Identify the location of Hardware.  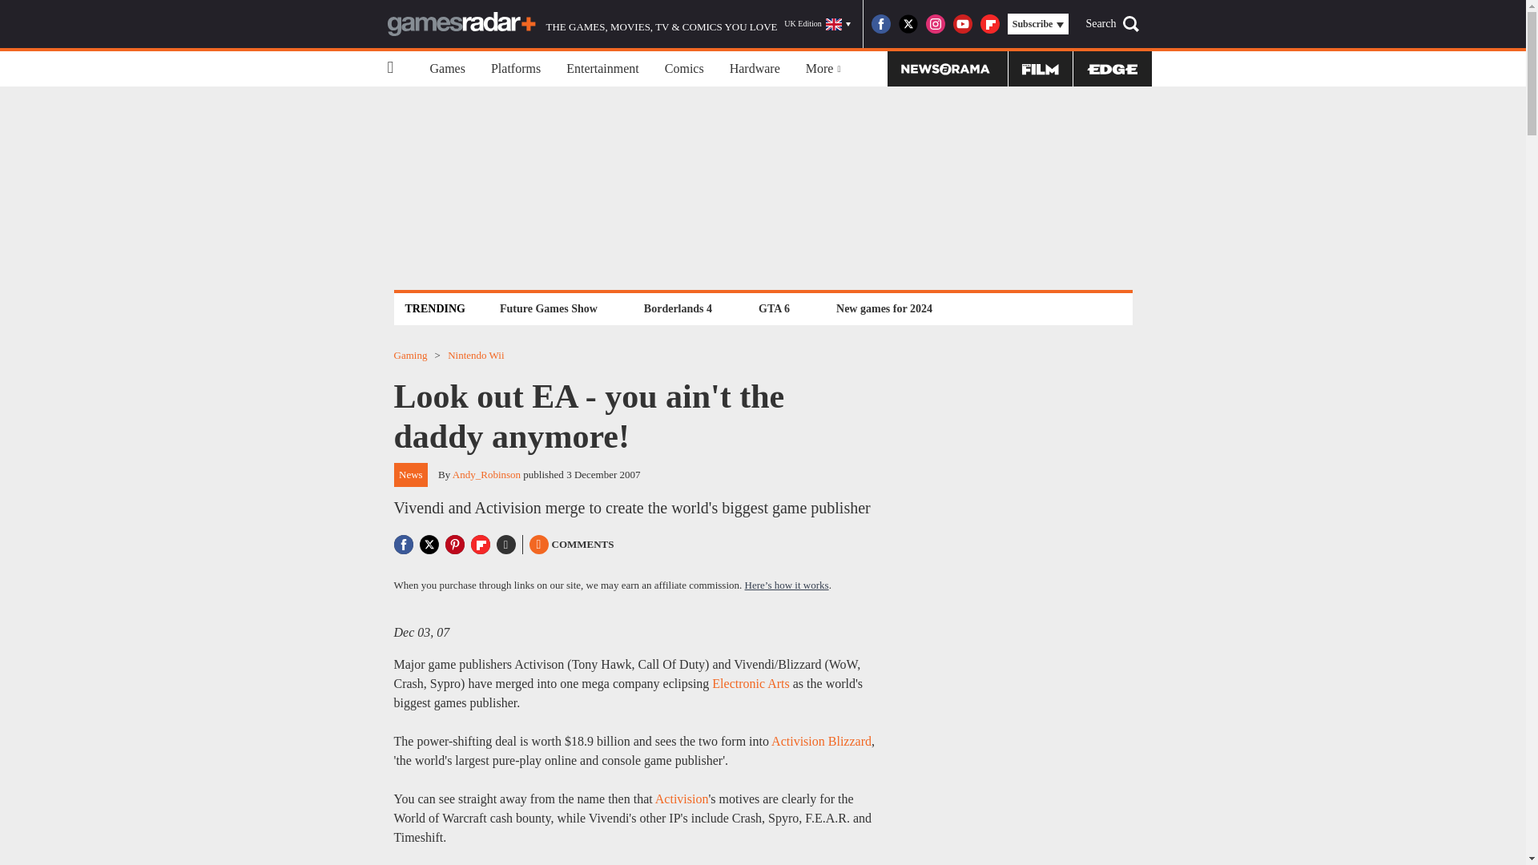
(755, 69).